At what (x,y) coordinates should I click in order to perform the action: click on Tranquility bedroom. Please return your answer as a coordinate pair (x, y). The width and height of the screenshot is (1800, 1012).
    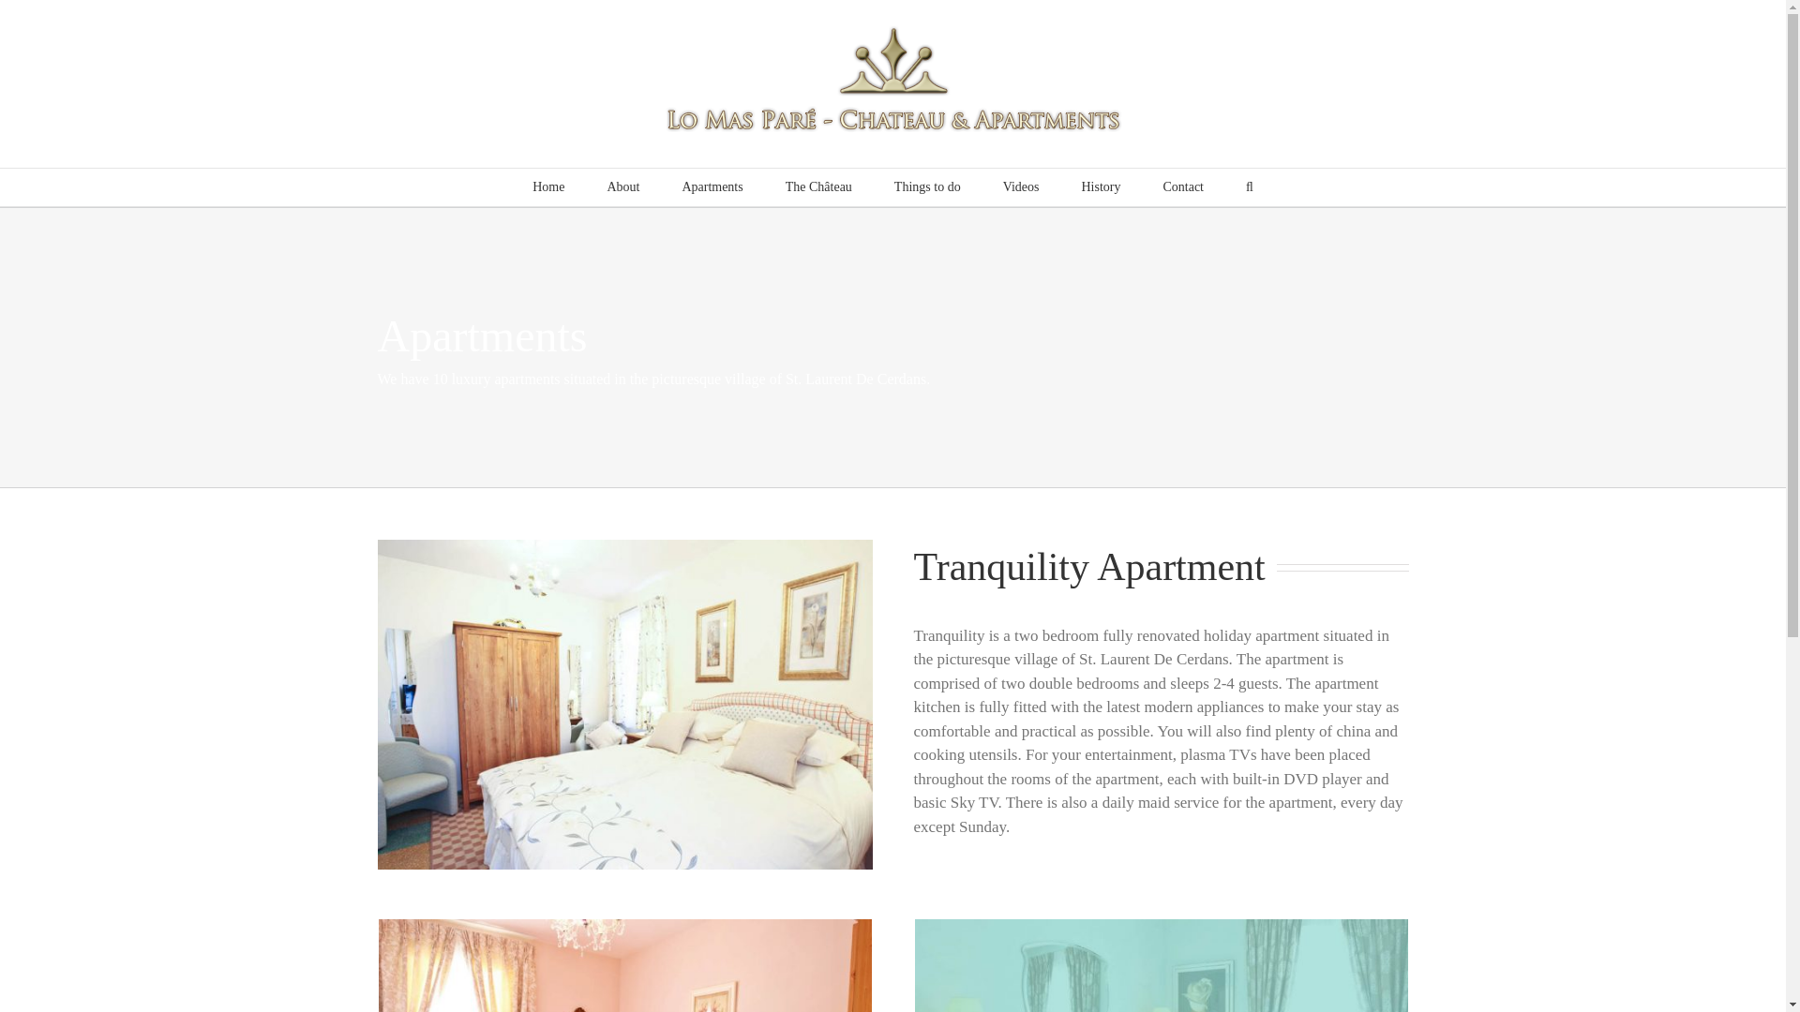
    Looking at the image, I should click on (624, 927).